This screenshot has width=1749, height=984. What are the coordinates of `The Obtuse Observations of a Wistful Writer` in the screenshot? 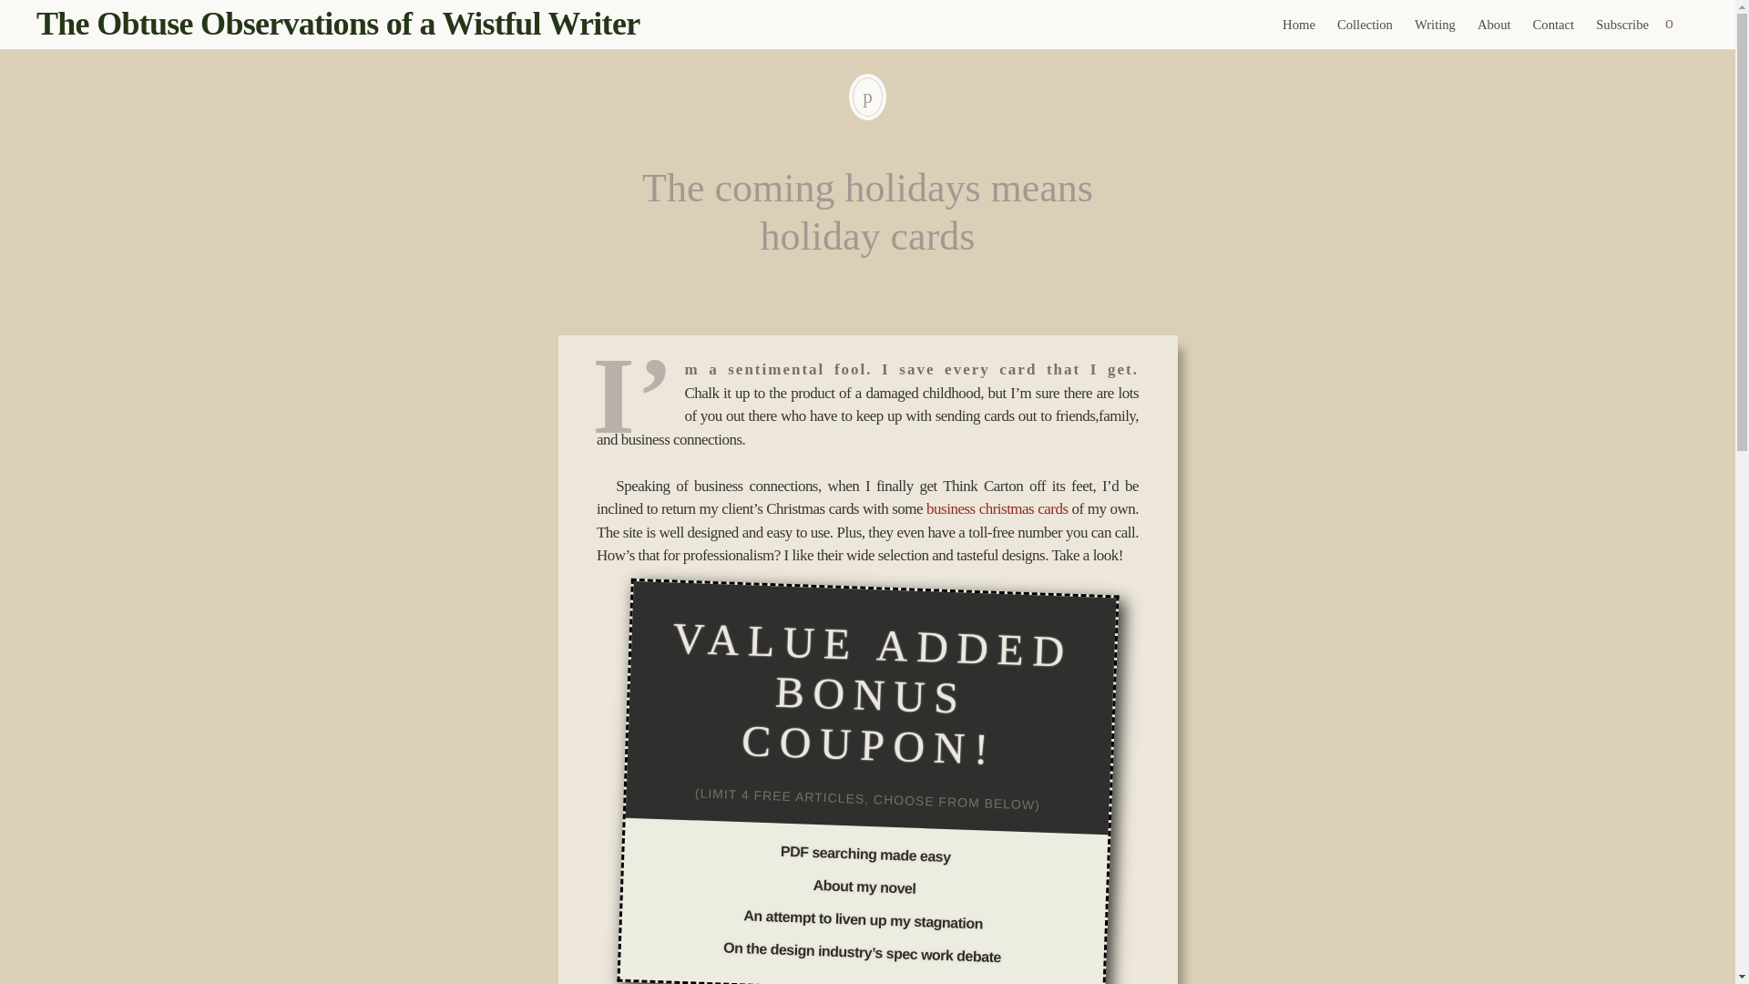 It's located at (338, 24).